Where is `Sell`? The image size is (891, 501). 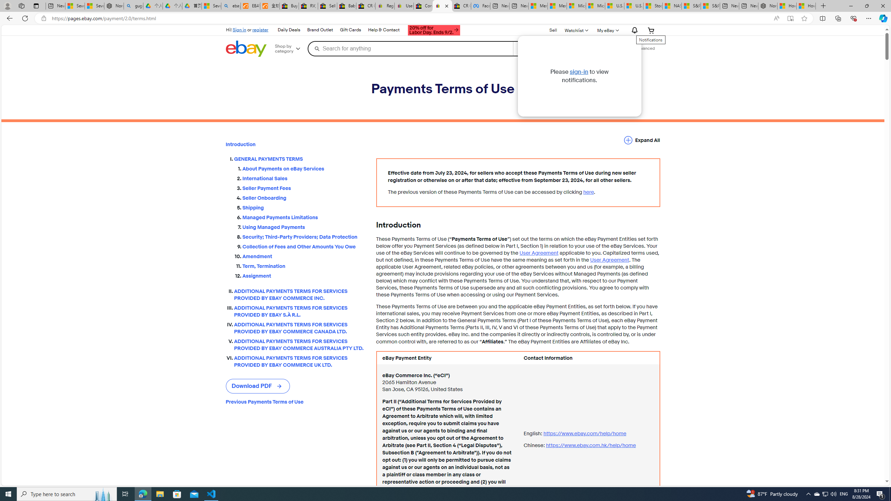 Sell is located at coordinates (553, 31).